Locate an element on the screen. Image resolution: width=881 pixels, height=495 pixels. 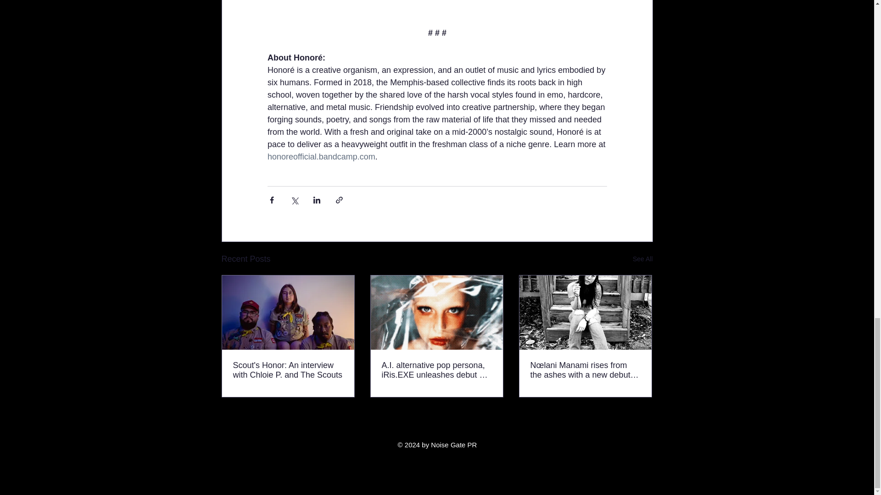
See All is located at coordinates (642, 258).